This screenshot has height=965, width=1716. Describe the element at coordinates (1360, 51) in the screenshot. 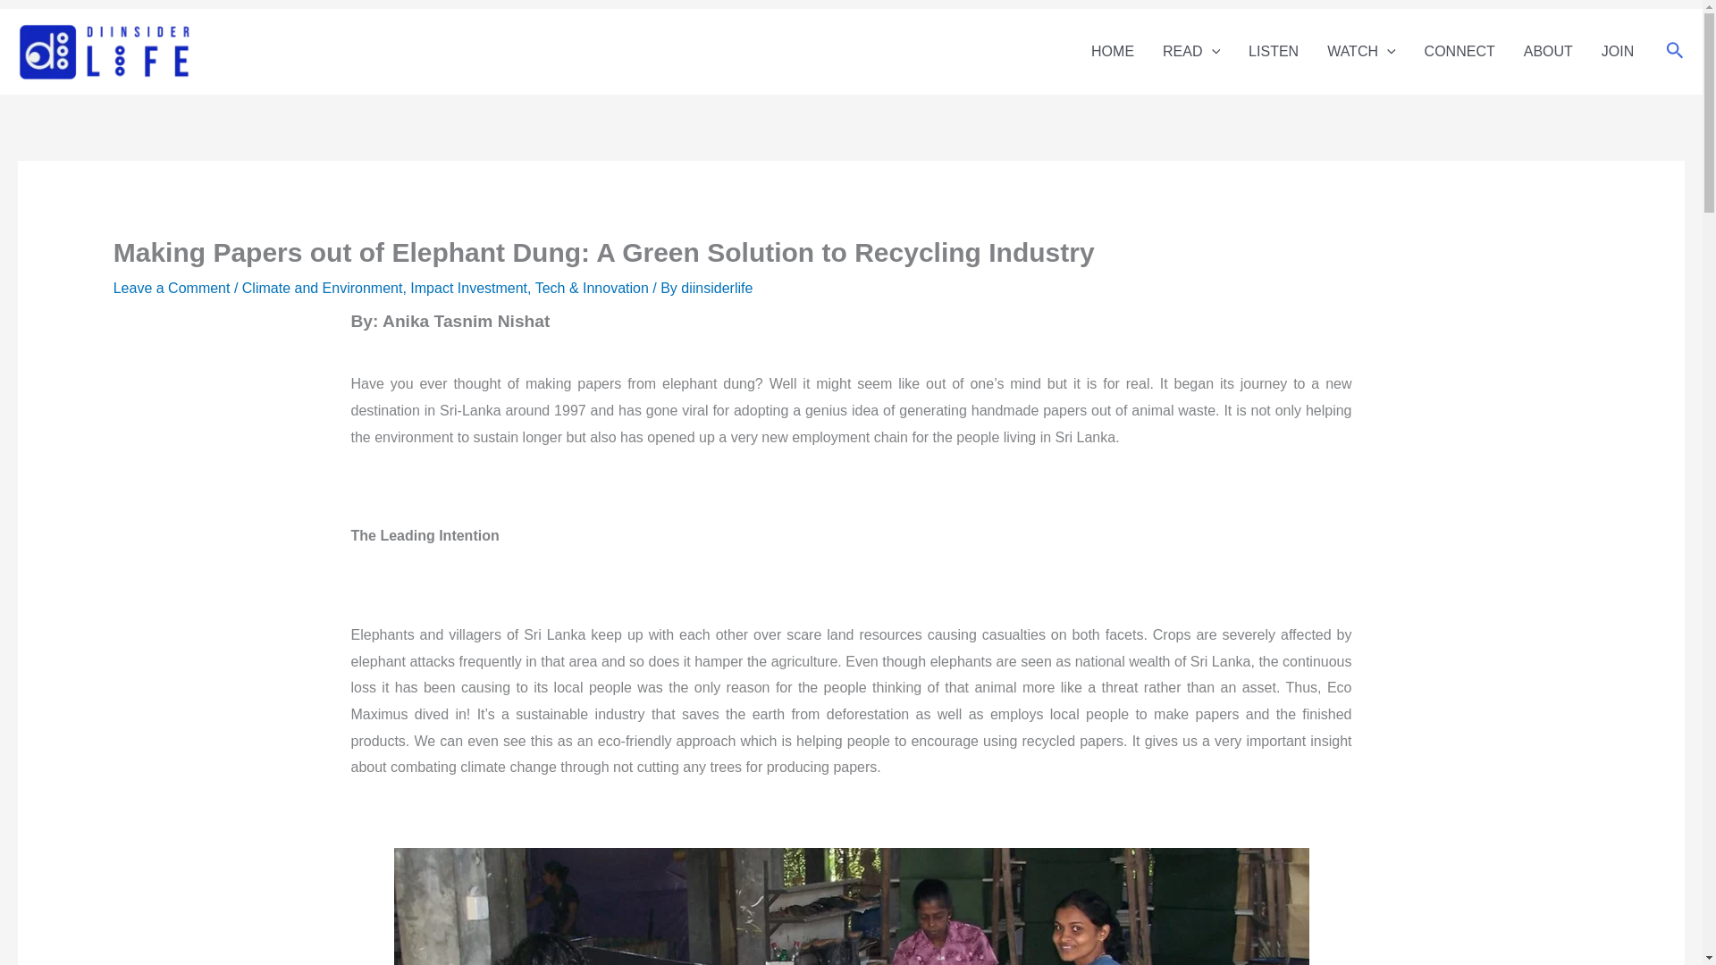

I see `WATCH` at that location.